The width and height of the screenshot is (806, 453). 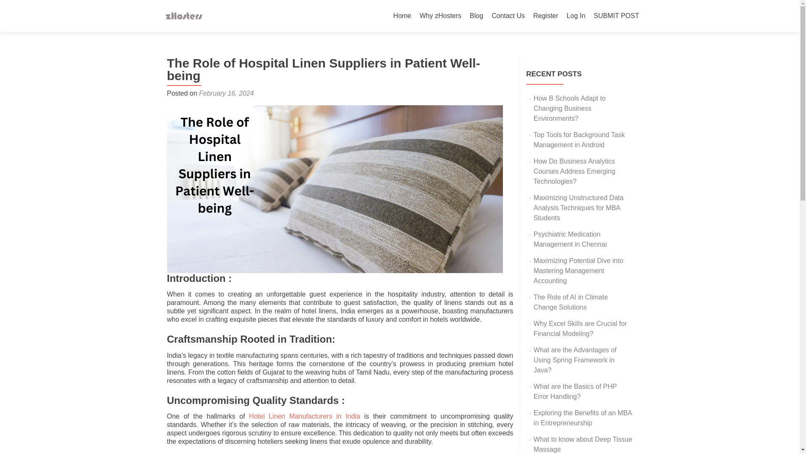 I want to click on What are the Advantages of Using Spring Framework in Java?, so click(x=575, y=360).